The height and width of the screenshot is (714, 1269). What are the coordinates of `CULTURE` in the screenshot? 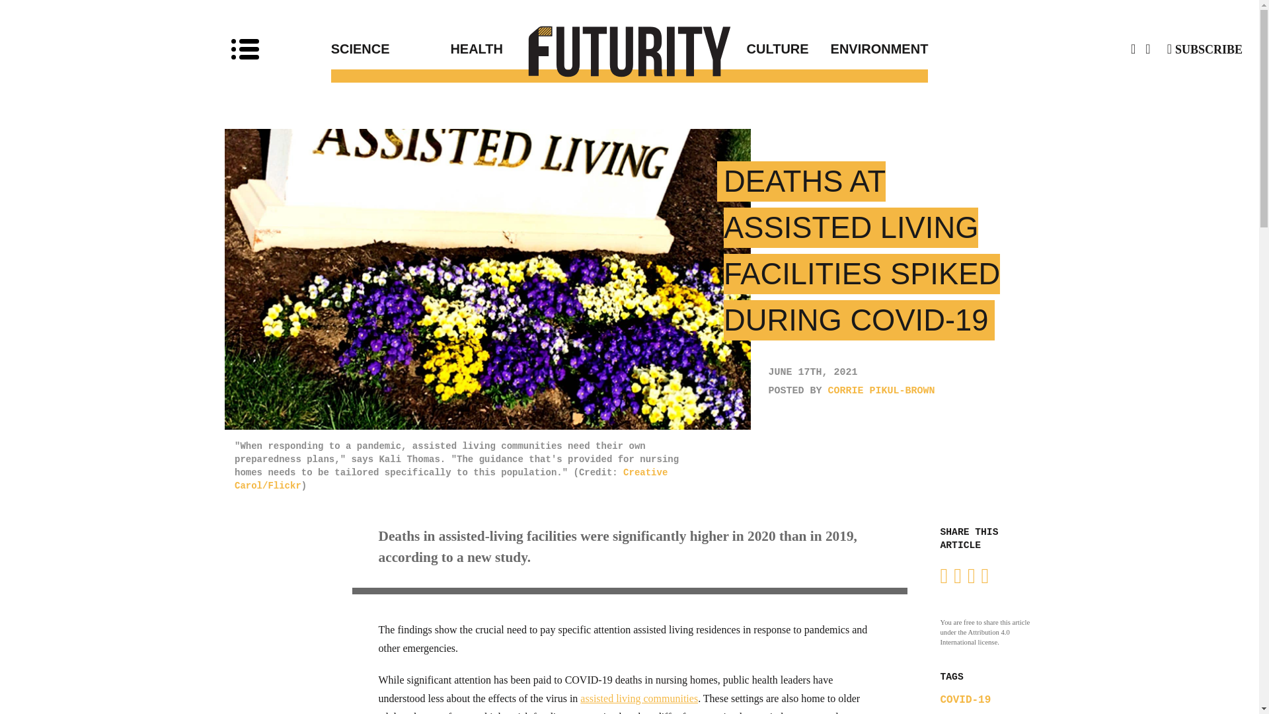 It's located at (719, 49).